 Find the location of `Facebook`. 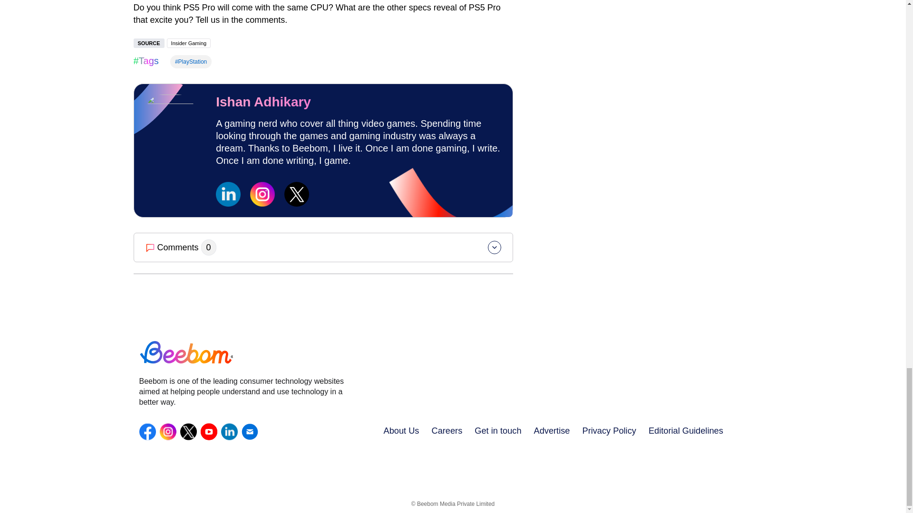

Facebook is located at coordinates (146, 431).